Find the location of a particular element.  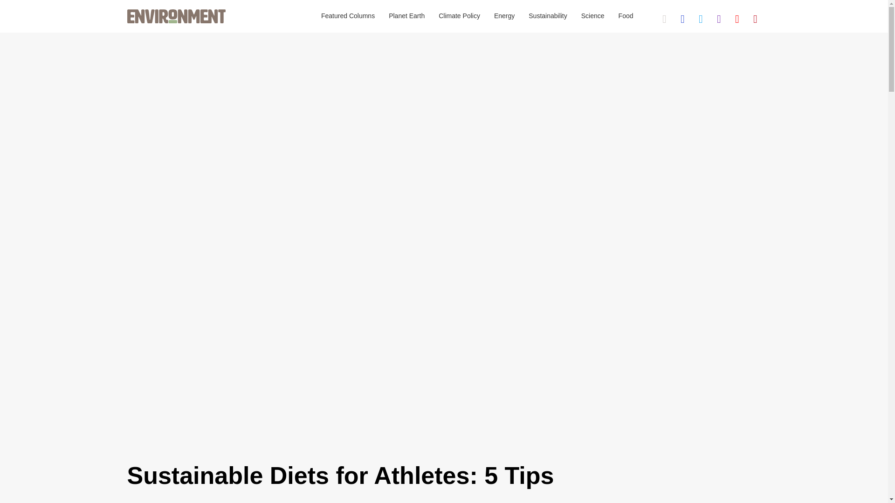

Sustainability is located at coordinates (548, 17).